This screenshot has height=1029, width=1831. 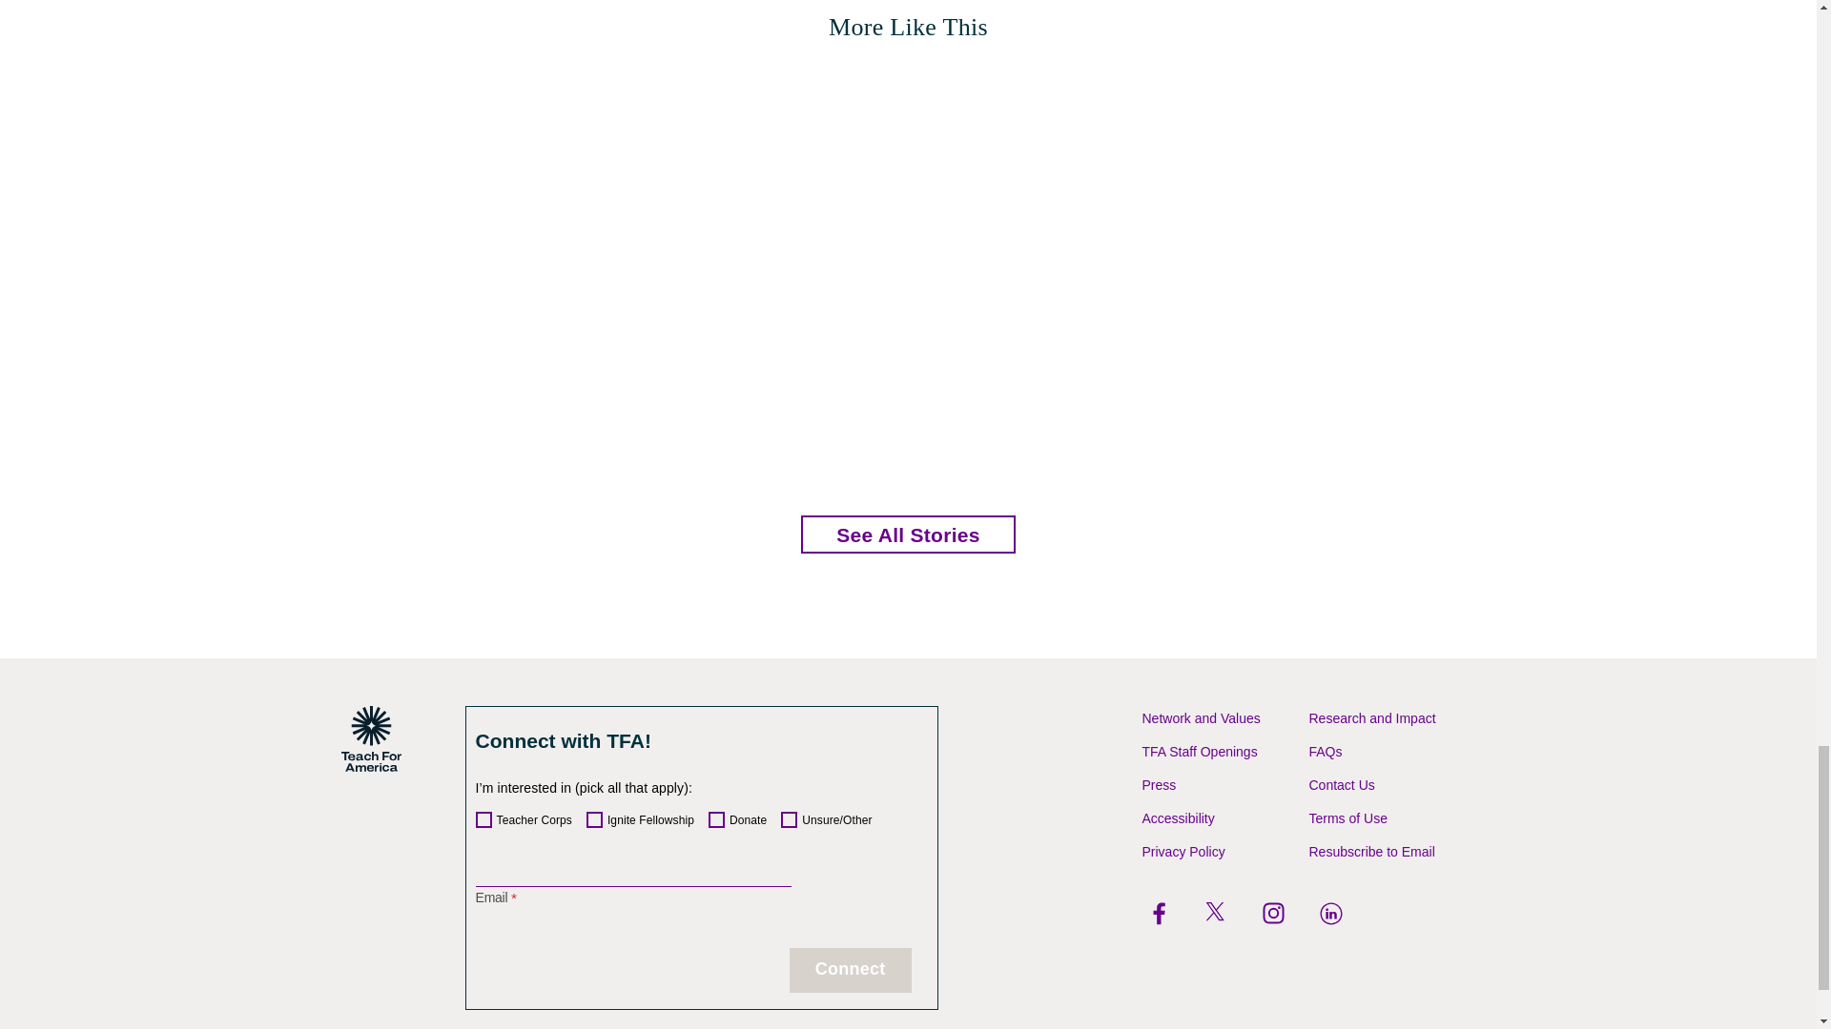 I want to click on Press, so click(x=1160, y=785).